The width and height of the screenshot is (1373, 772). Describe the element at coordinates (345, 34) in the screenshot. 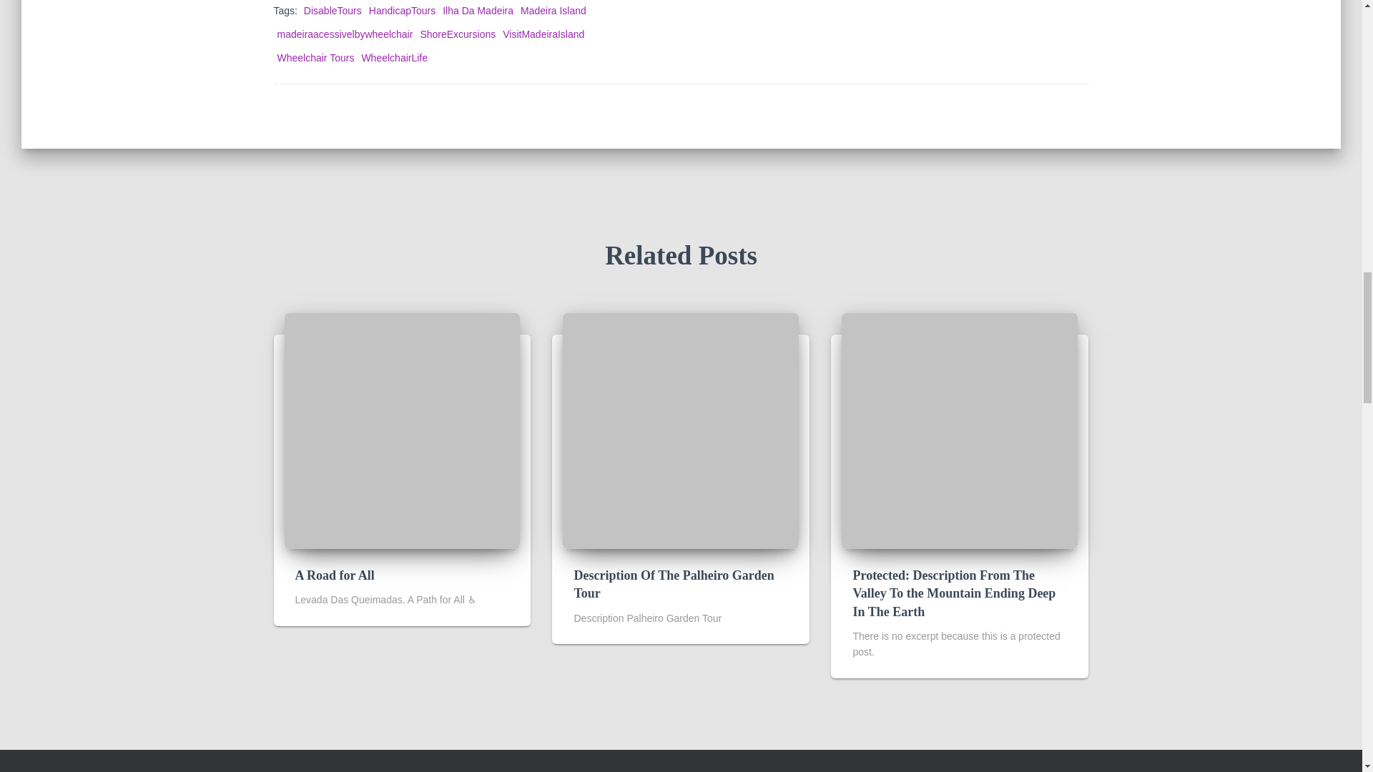

I see `madeiraacessivelbywheelchair` at that location.